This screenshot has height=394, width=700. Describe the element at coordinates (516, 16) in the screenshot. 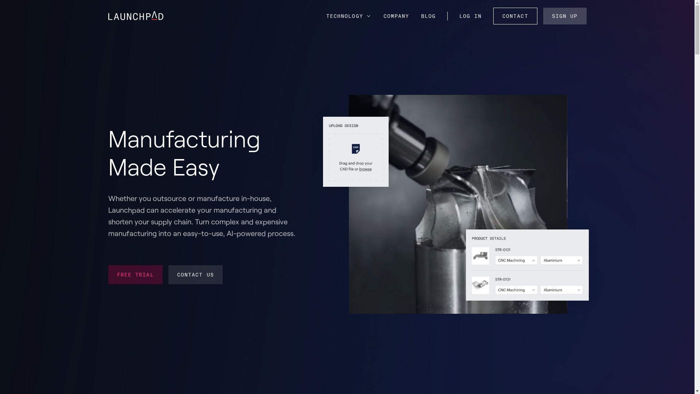

I see `CONTACT` at that location.